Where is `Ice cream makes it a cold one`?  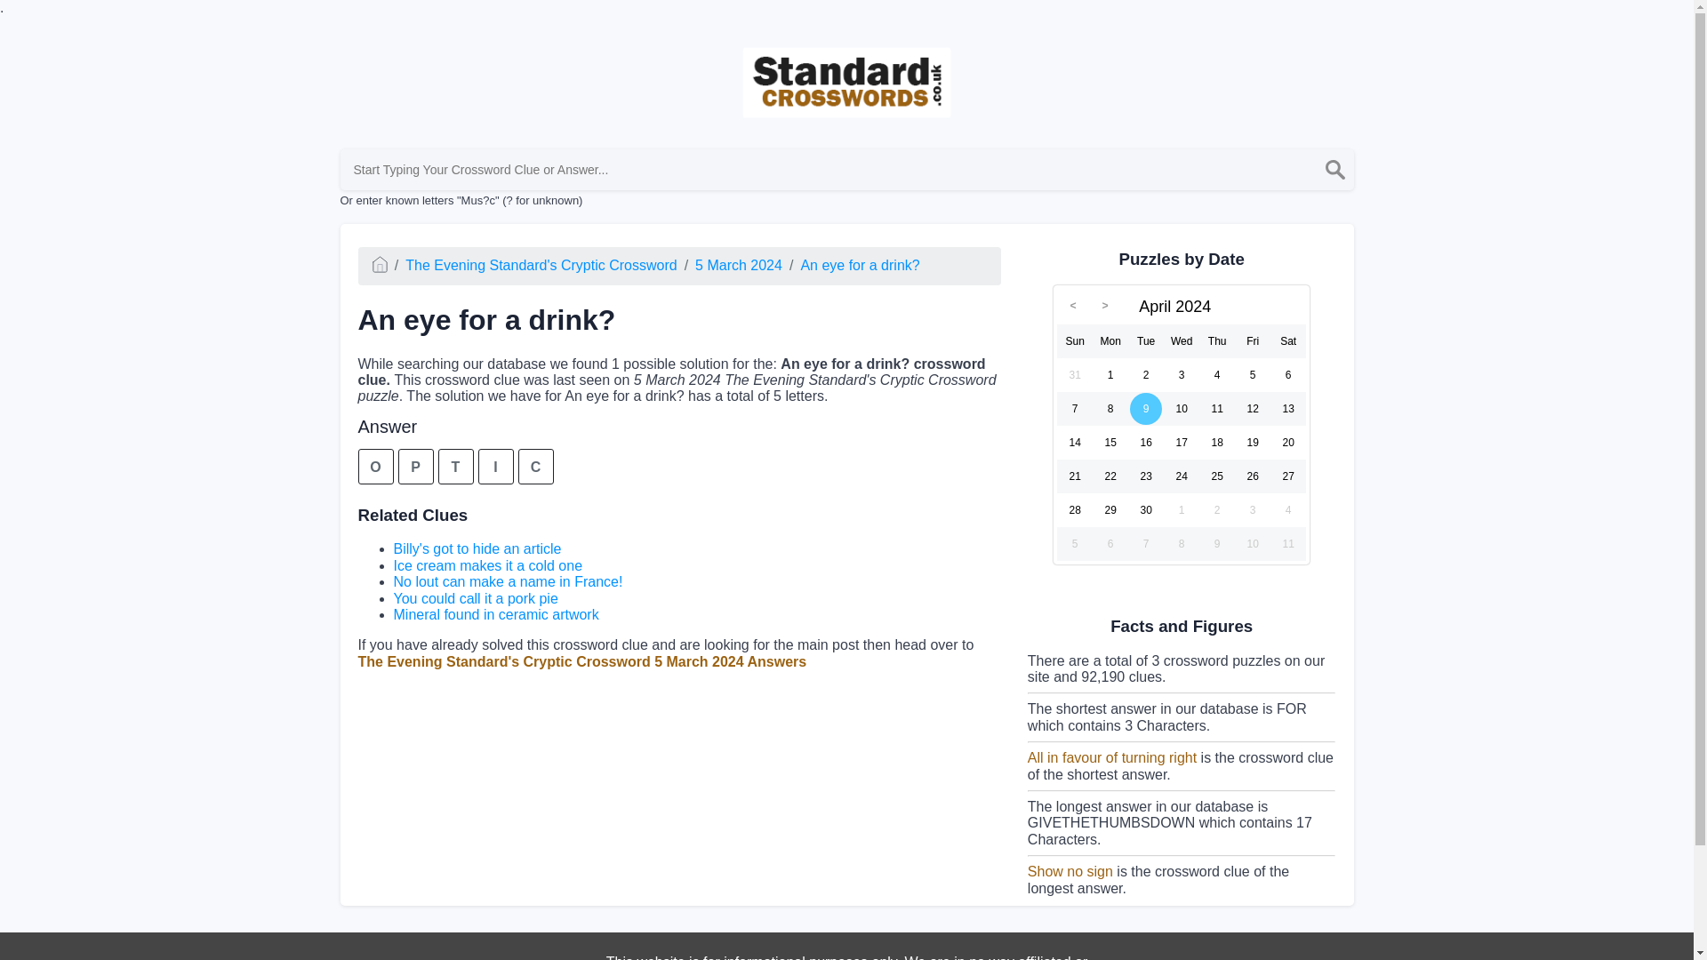 Ice cream makes it a cold one is located at coordinates (487, 565).